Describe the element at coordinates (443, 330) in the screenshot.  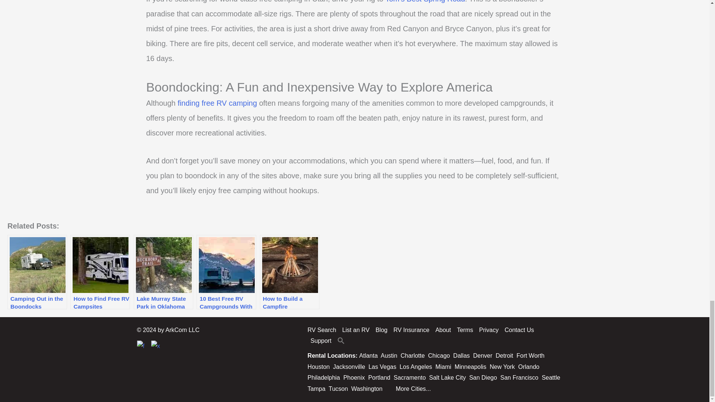
I see `About` at that location.